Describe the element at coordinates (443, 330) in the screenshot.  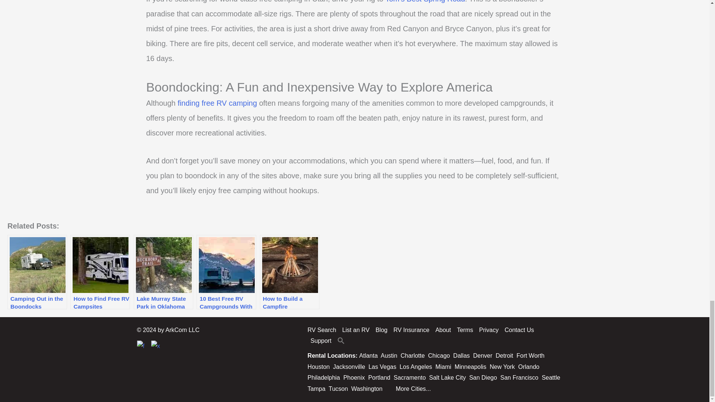
I see `About` at that location.